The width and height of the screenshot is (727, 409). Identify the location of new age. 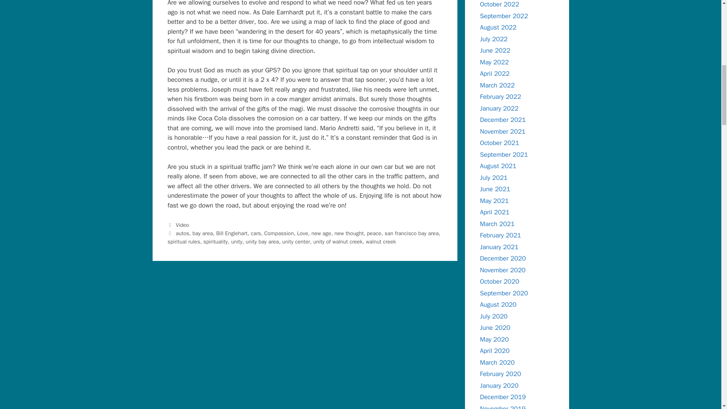
(321, 233).